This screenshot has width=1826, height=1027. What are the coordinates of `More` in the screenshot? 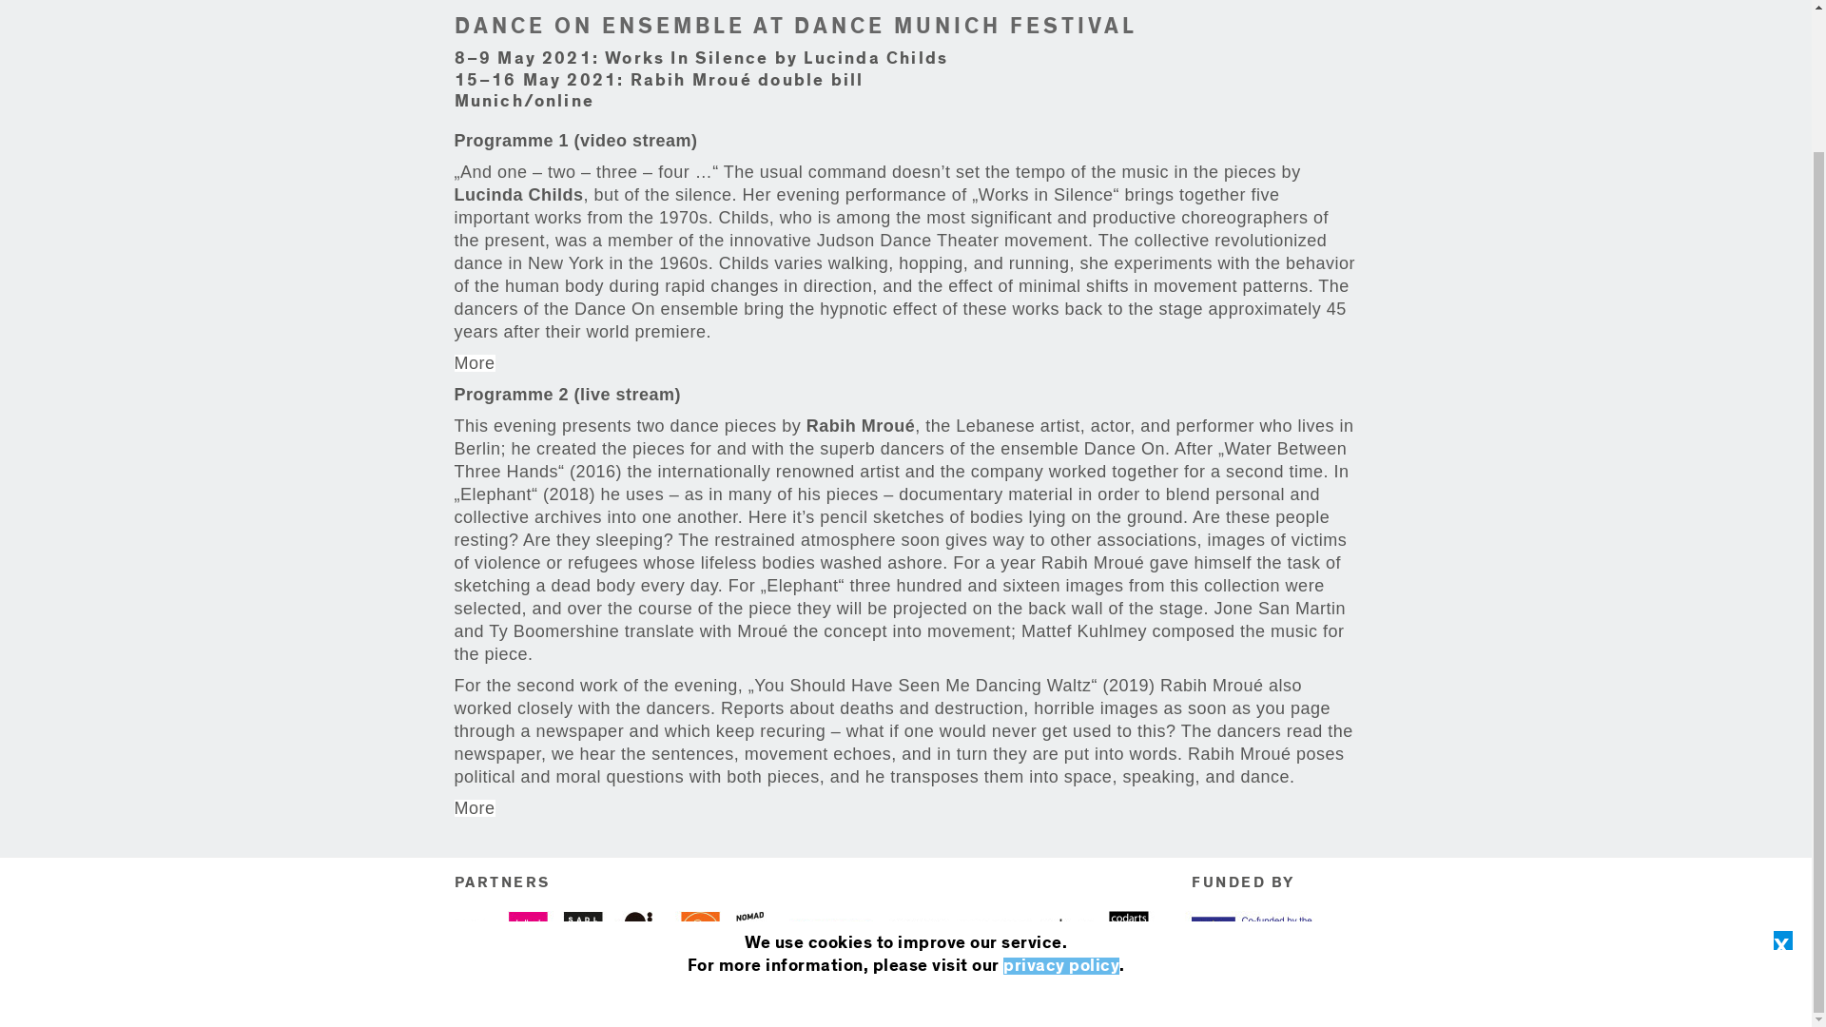 It's located at (475, 363).